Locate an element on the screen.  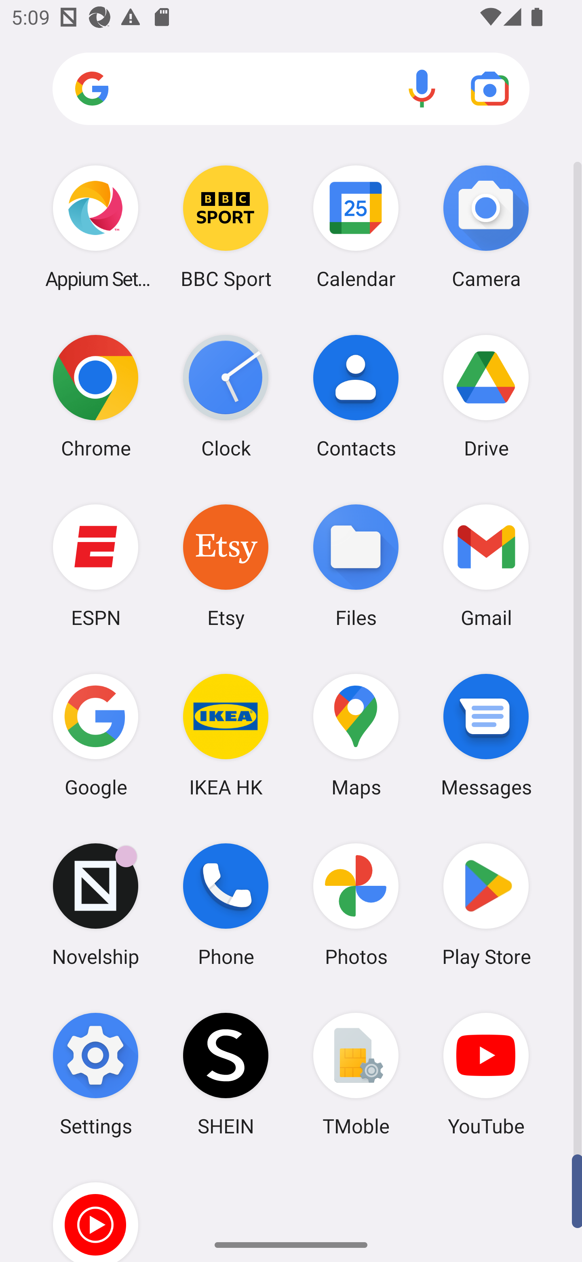
YouTube is located at coordinates (486, 1074).